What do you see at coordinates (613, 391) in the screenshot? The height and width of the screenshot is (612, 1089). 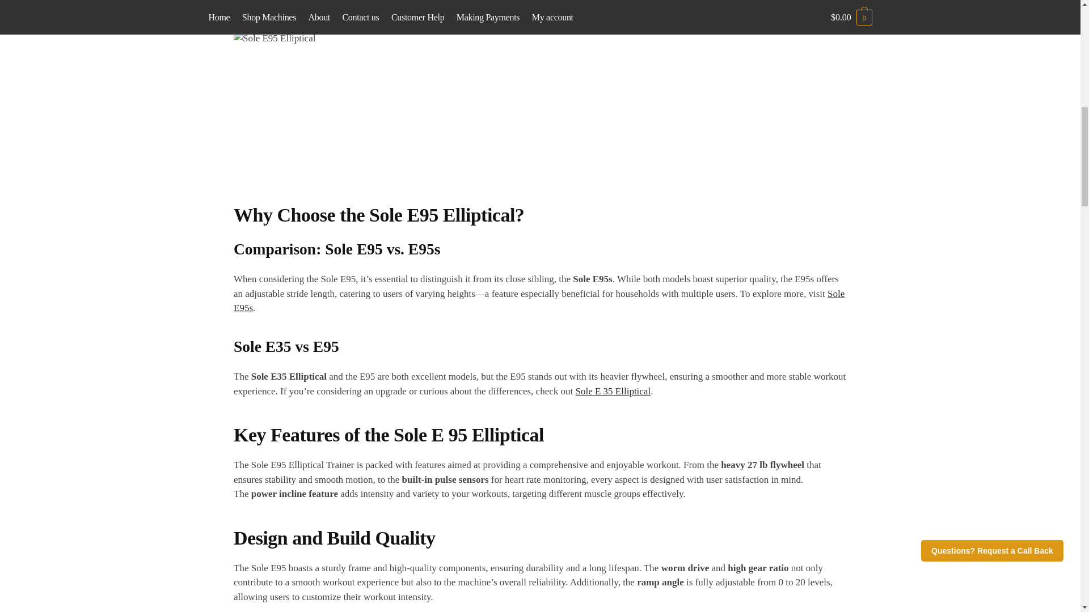 I see `Sole E 35 Elliptical` at bounding box center [613, 391].